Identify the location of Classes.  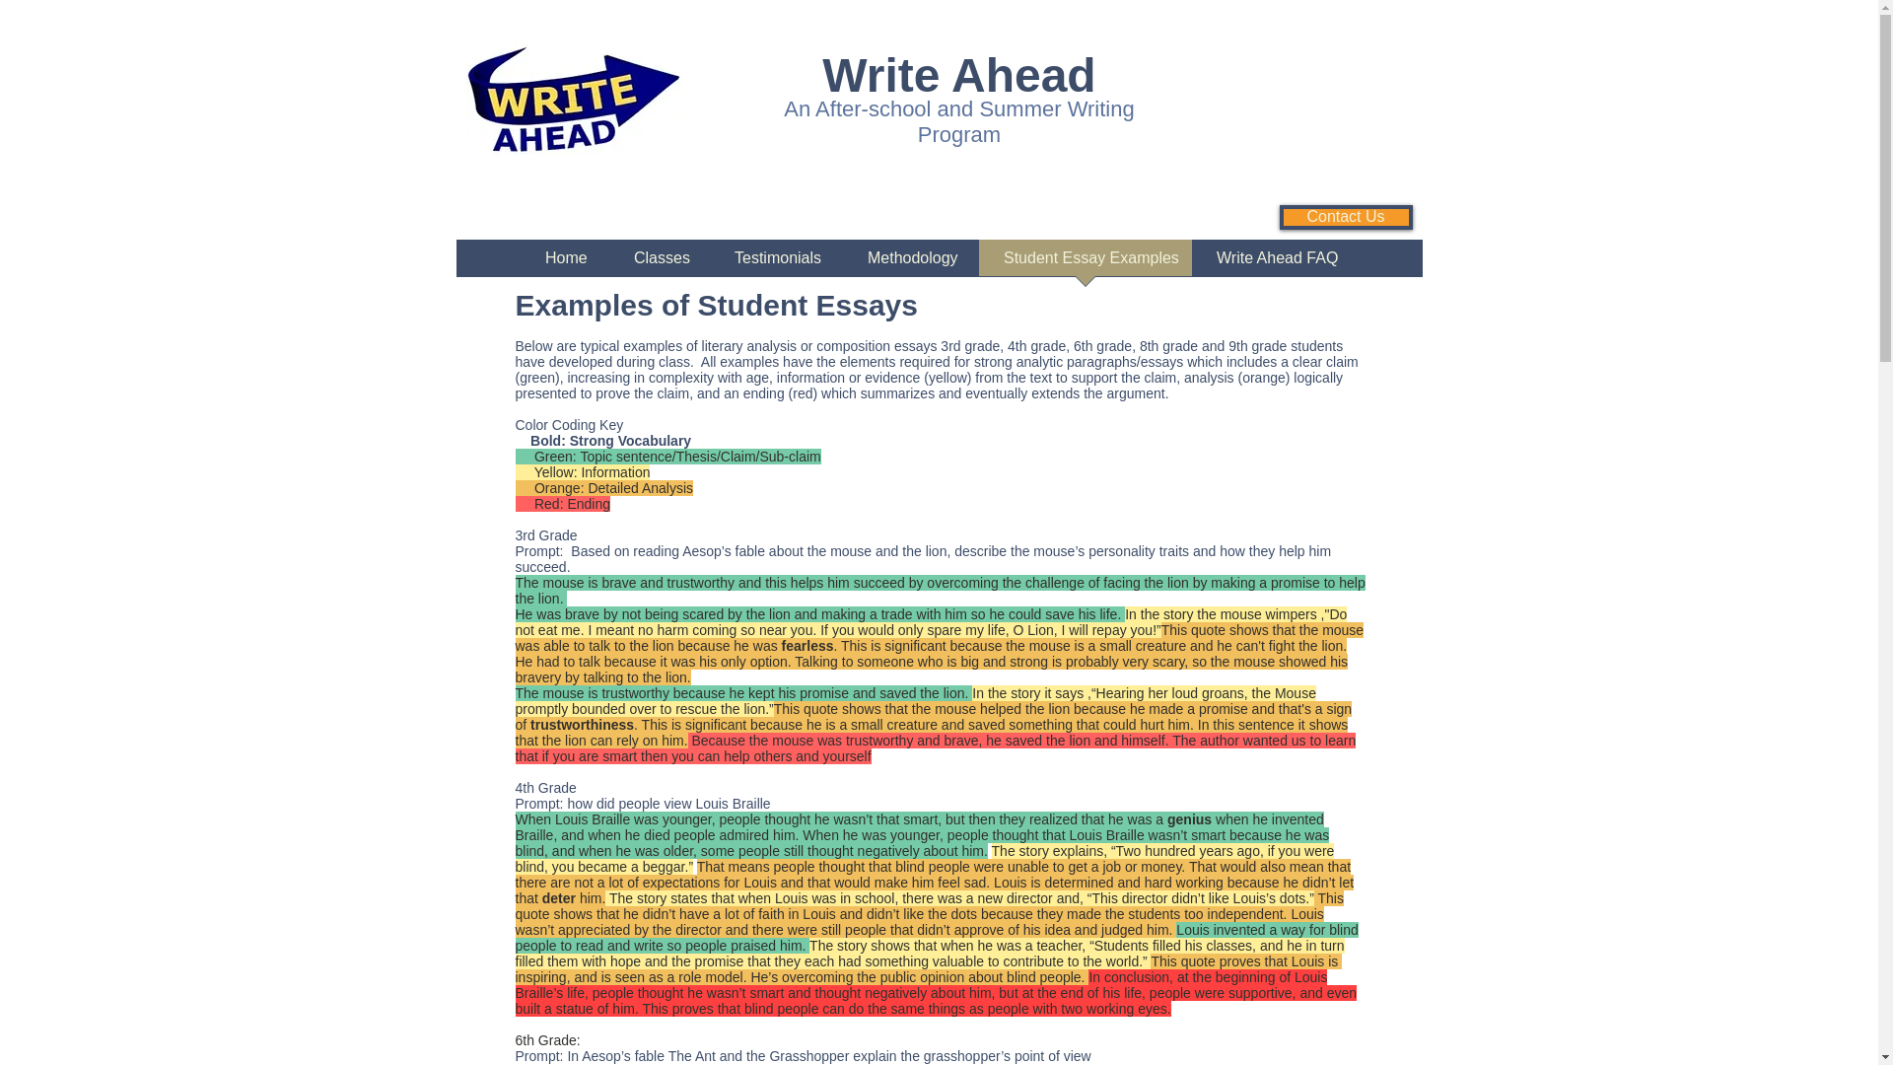
(660, 264).